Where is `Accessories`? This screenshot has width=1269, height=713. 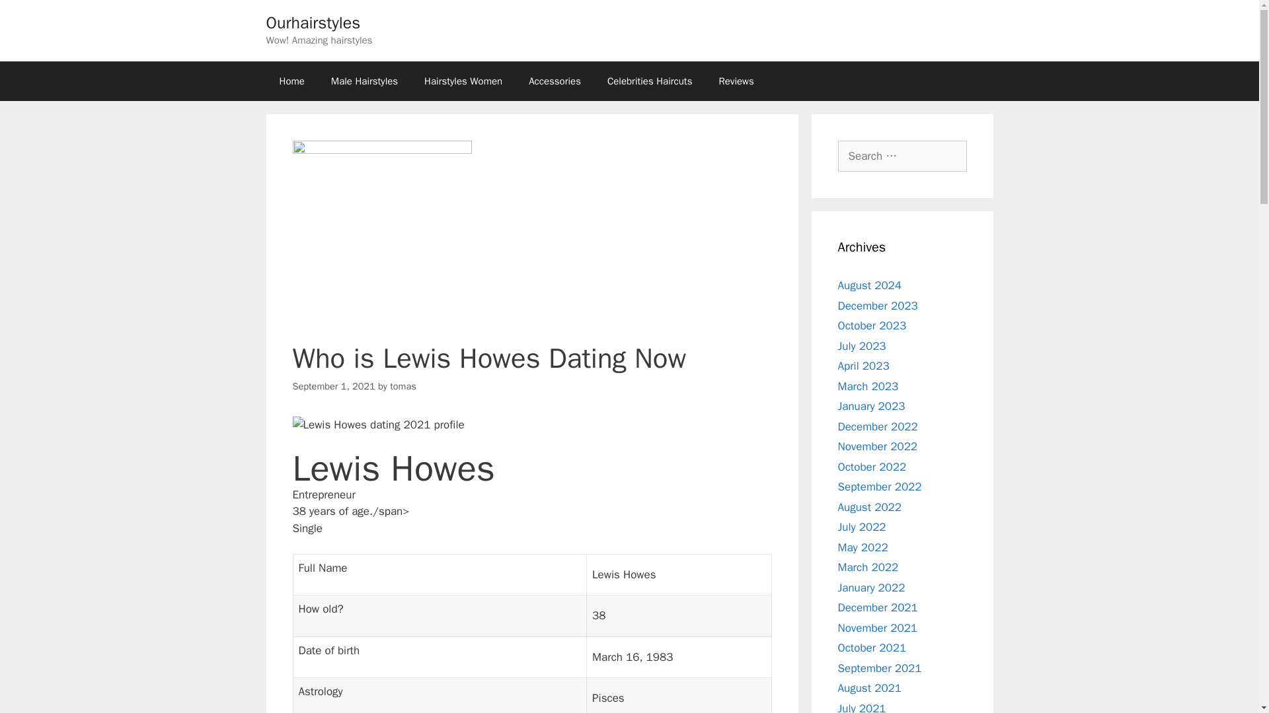 Accessories is located at coordinates (554, 81).